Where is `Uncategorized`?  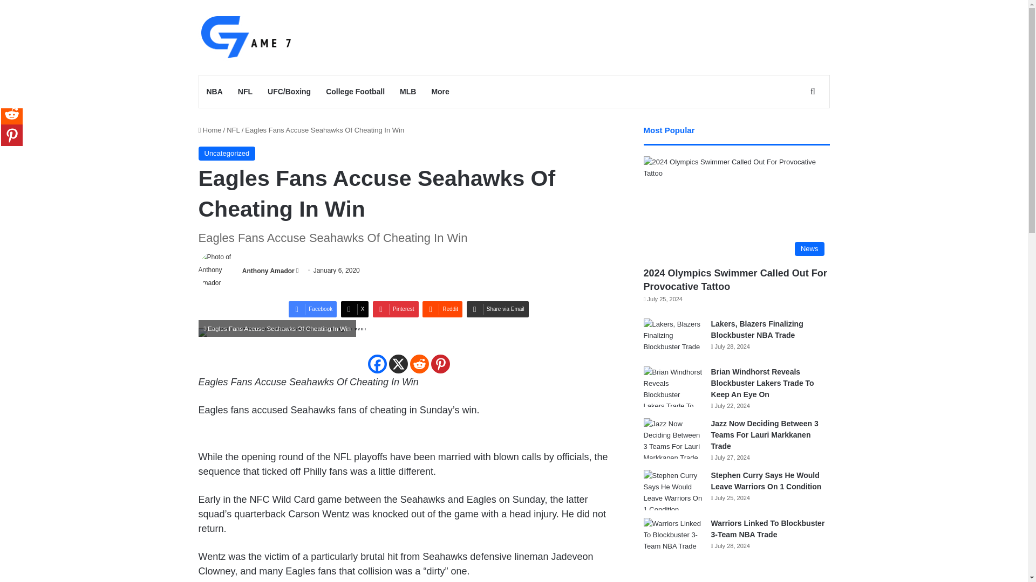
Uncategorized is located at coordinates (227, 154).